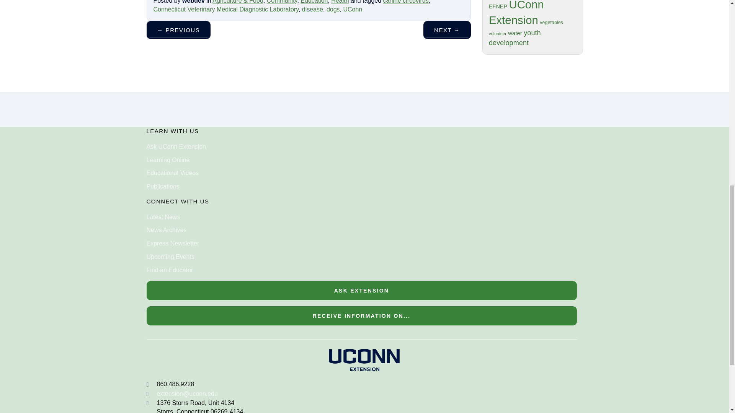 This screenshot has height=413, width=735. What do you see at coordinates (312, 9) in the screenshot?
I see `disease` at bounding box center [312, 9].